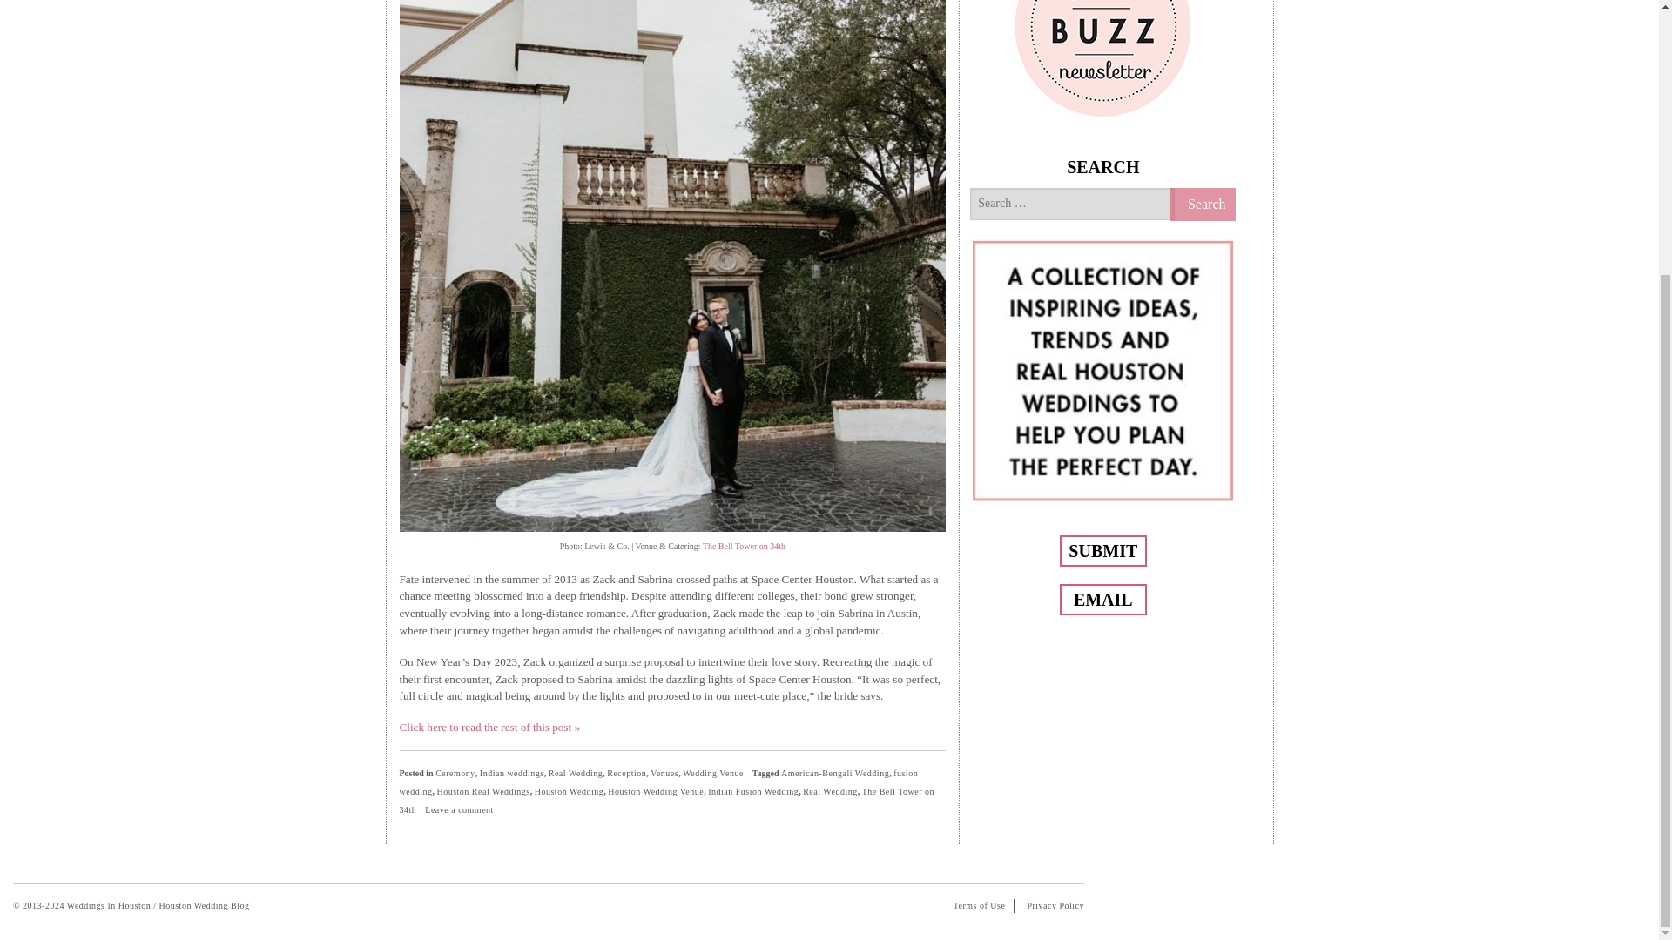 Image resolution: width=1672 pixels, height=940 pixels. What do you see at coordinates (744, 546) in the screenshot?
I see `The Bell Tower on 34th` at bounding box center [744, 546].